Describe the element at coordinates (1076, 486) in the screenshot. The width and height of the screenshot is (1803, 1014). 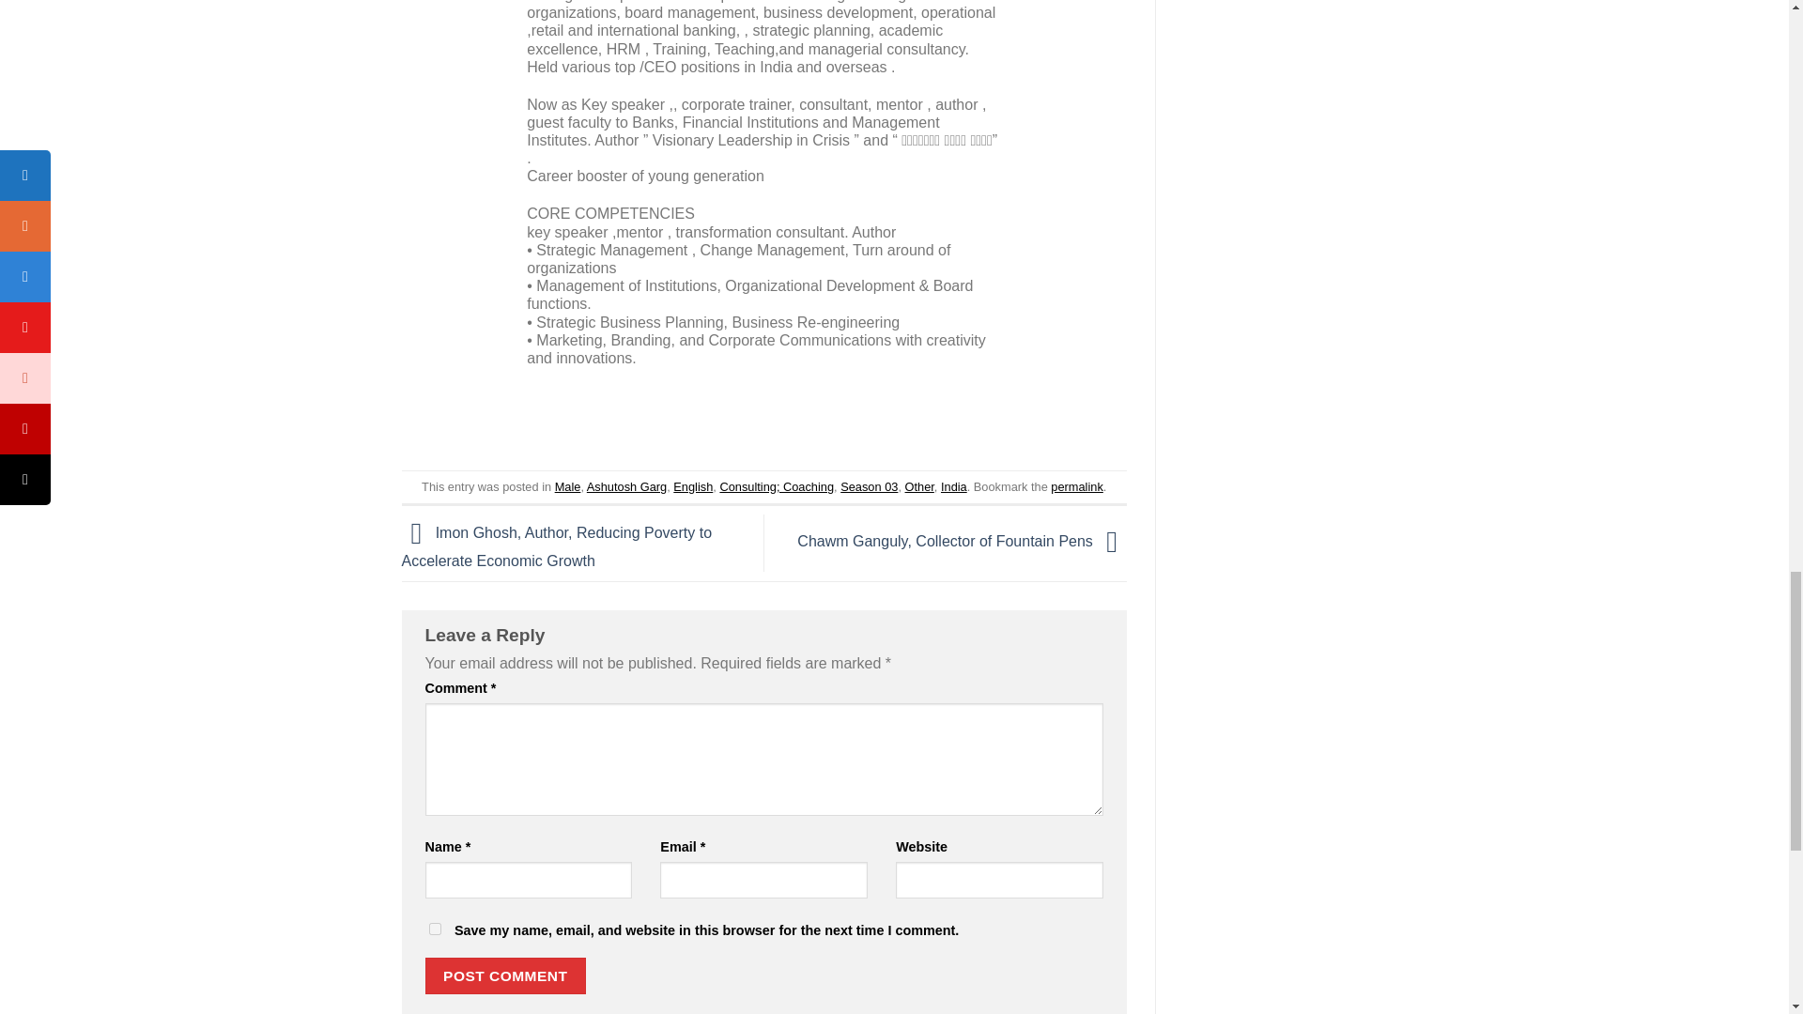
I see `Permalink to Prof SP Garg, Personal Branding Expert` at that location.